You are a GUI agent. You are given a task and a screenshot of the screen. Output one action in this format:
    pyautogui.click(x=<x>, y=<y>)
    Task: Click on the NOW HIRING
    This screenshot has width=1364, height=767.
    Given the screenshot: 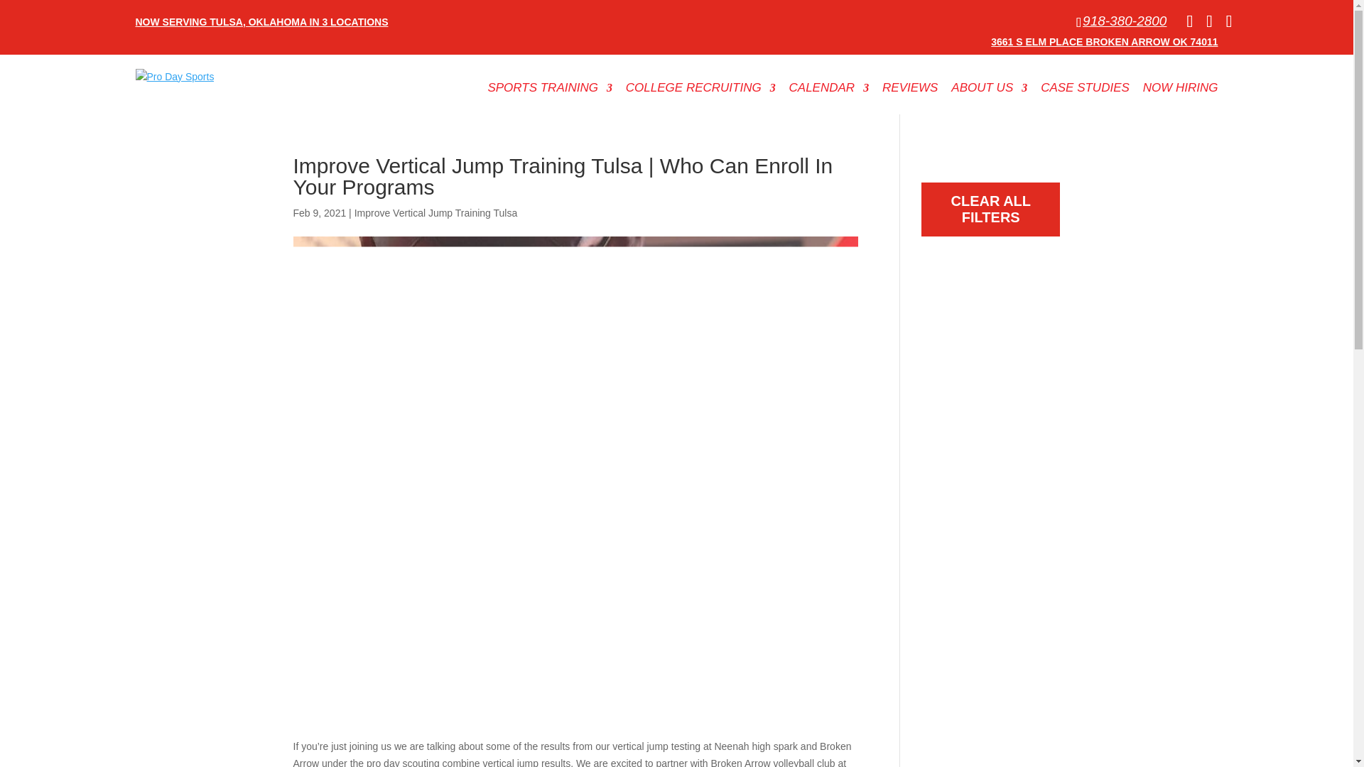 What is the action you would take?
    pyautogui.click(x=1180, y=91)
    